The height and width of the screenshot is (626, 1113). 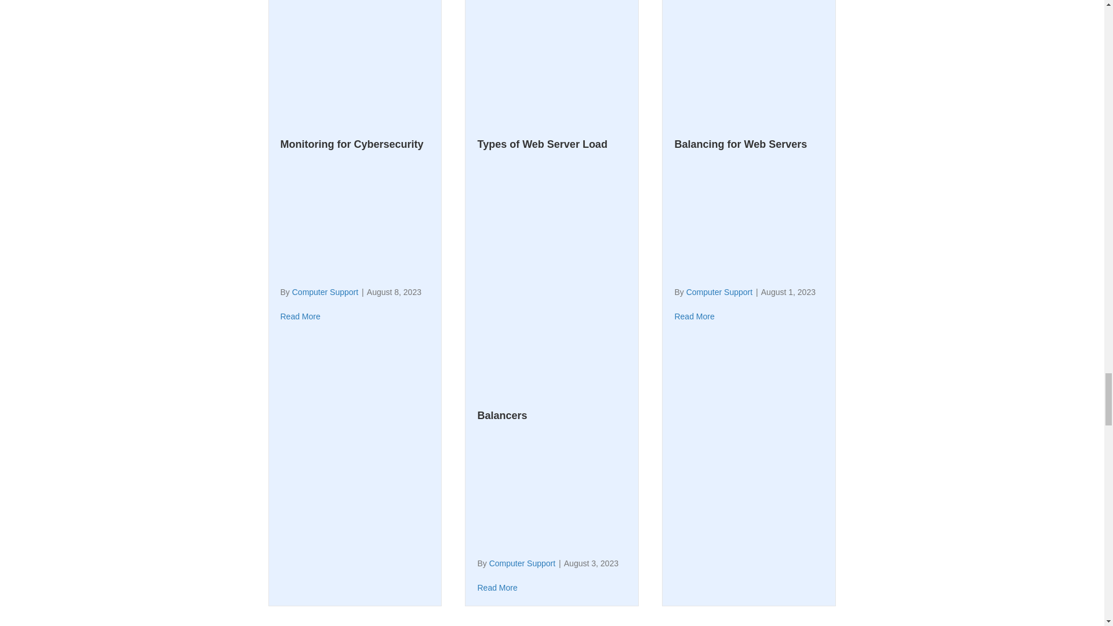 I want to click on The Importance of Network Monitoring for Cybersecurity, so click(x=352, y=75).